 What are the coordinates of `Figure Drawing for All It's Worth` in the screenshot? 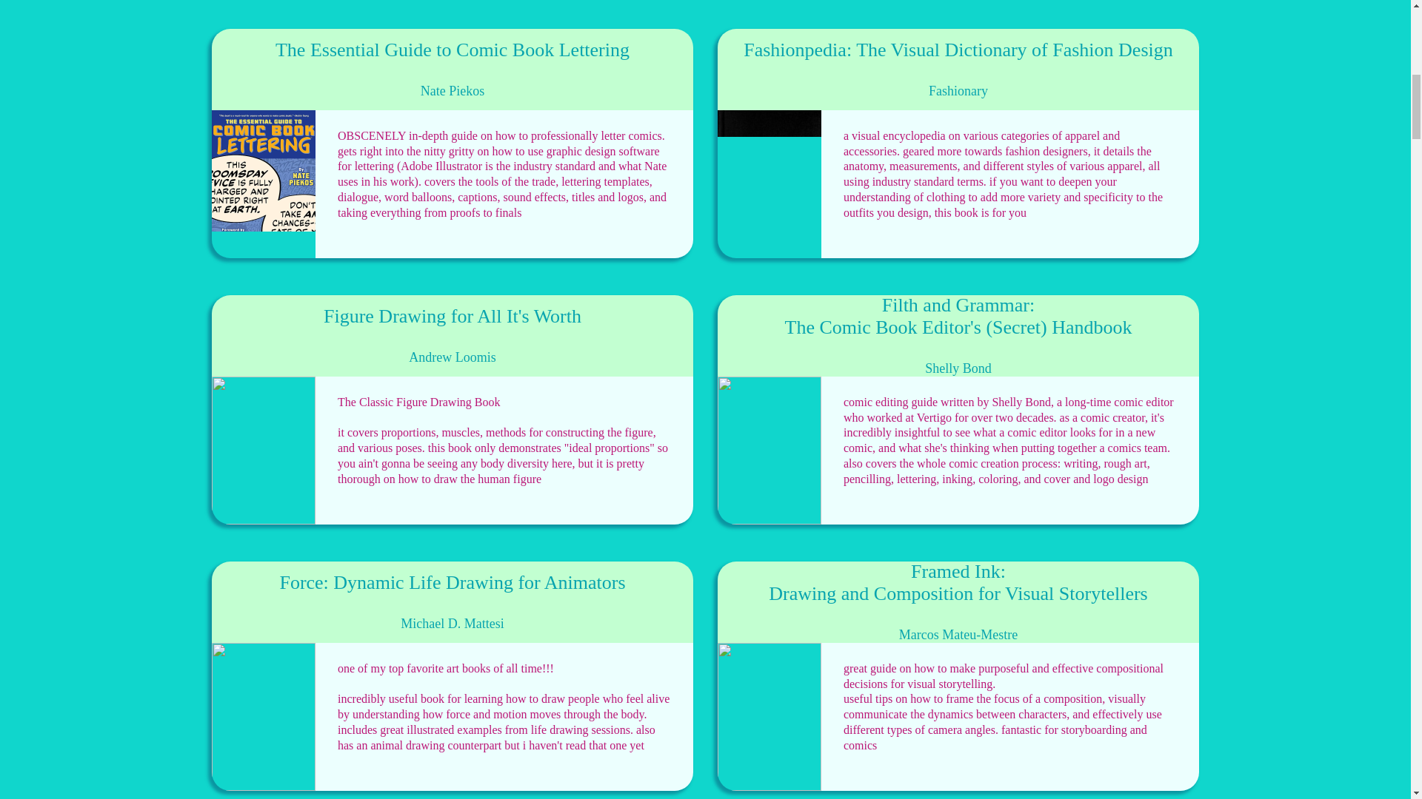 It's located at (452, 316).